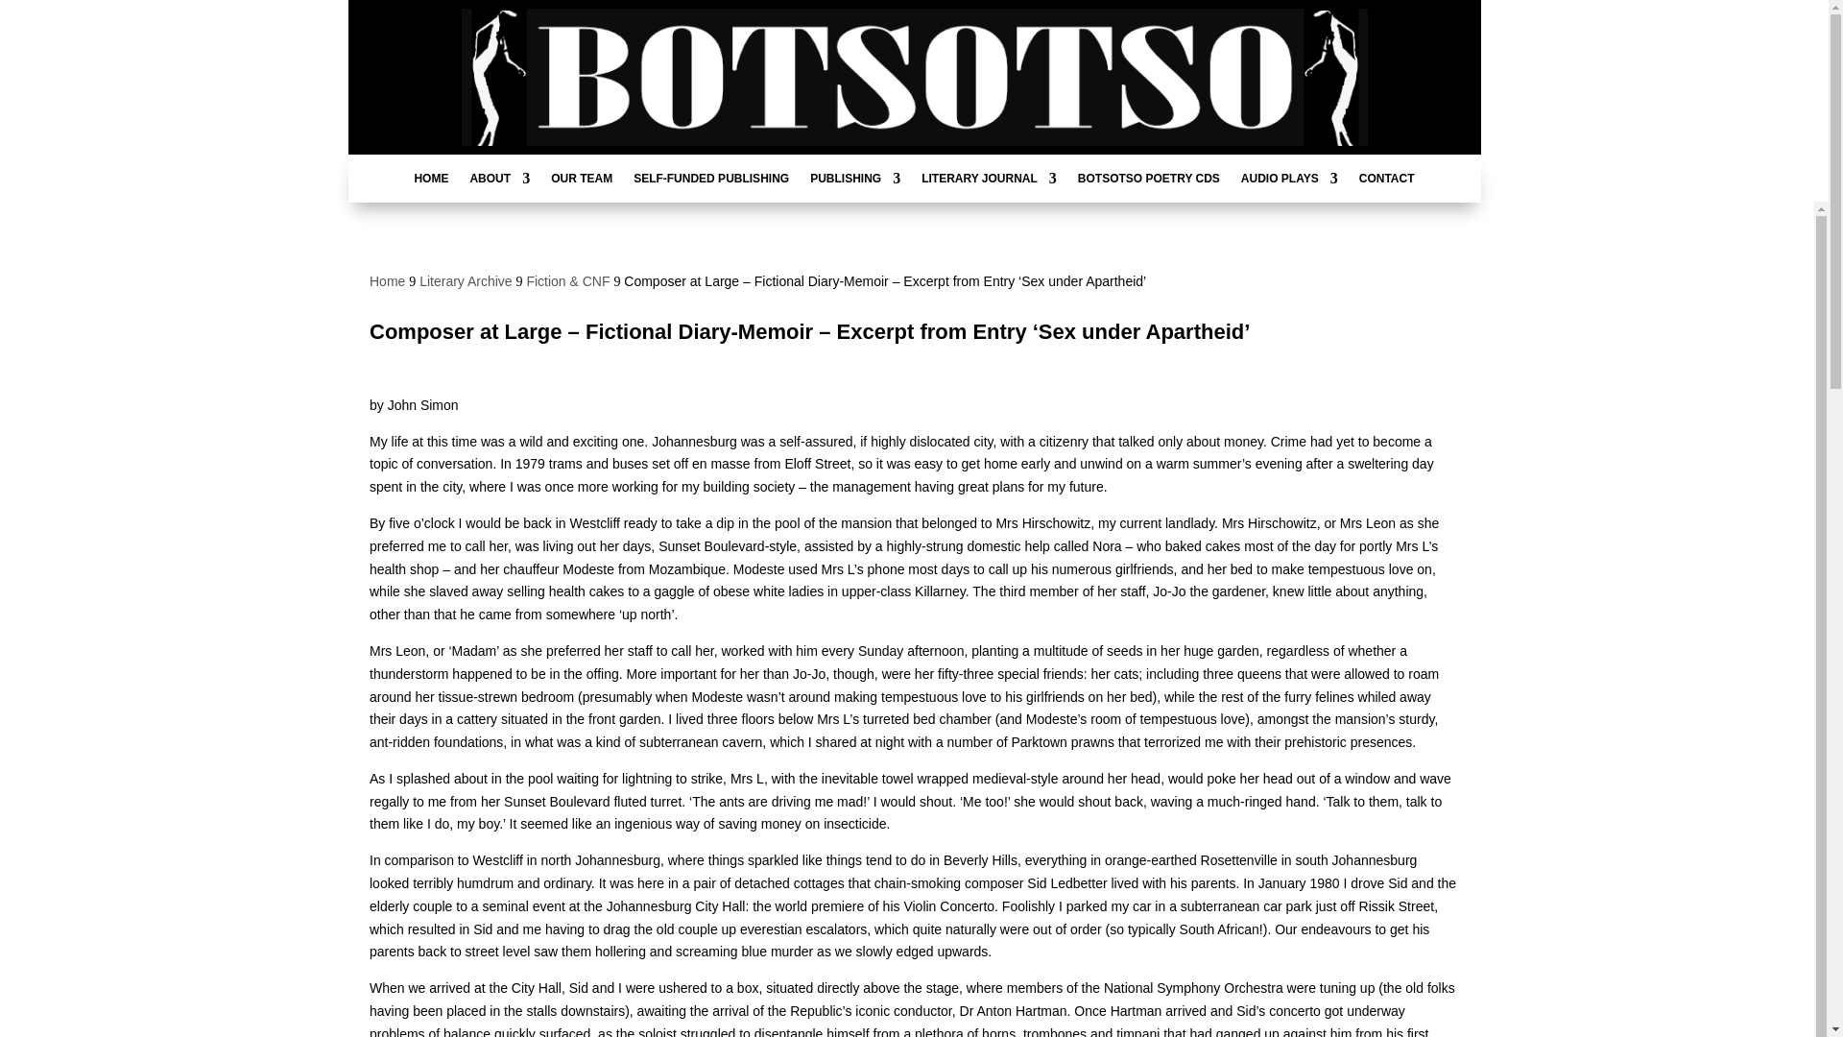  Describe the element at coordinates (1288, 182) in the screenshot. I see `AUDIO PLAYS` at that location.